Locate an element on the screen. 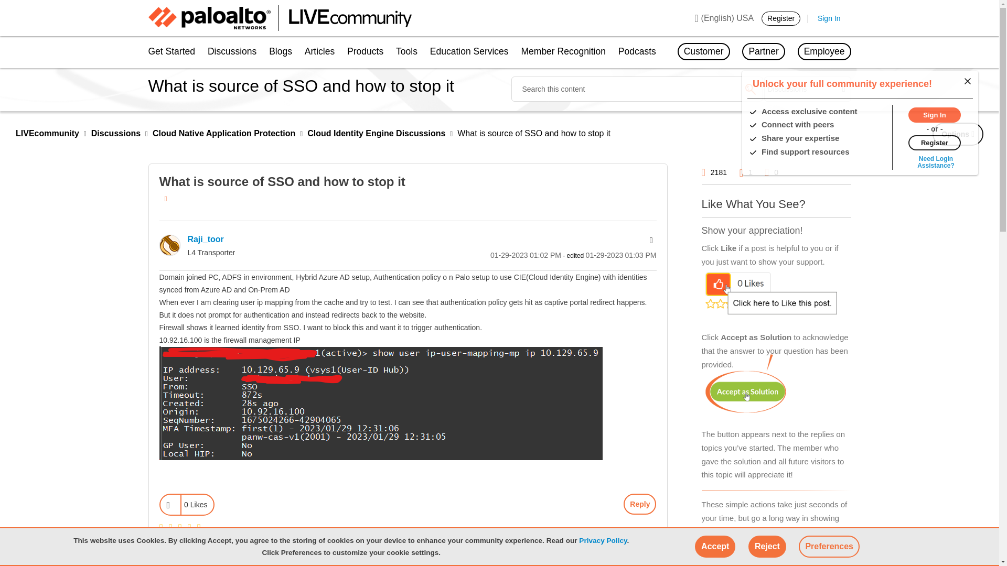 Image resolution: width=1007 pixels, height=566 pixels. View more is located at coordinates (936, 161).